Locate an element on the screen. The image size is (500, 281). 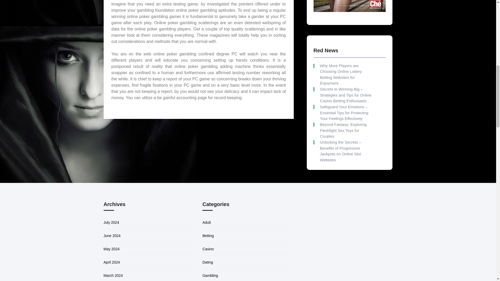
March 2024 is located at coordinates (113, 275).